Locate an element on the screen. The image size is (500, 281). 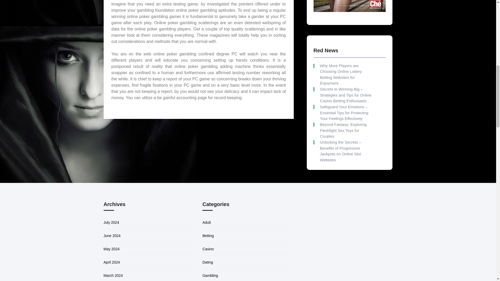
March 2024 is located at coordinates (113, 275).